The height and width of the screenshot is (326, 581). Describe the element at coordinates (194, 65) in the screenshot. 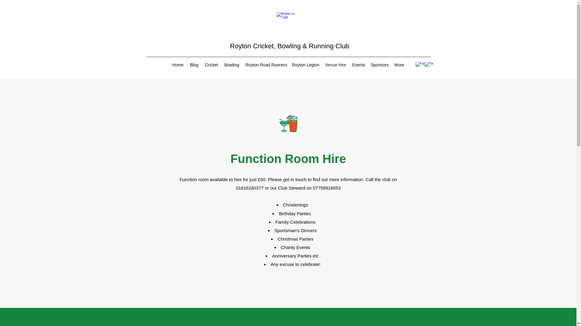

I see `Blog` at that location.